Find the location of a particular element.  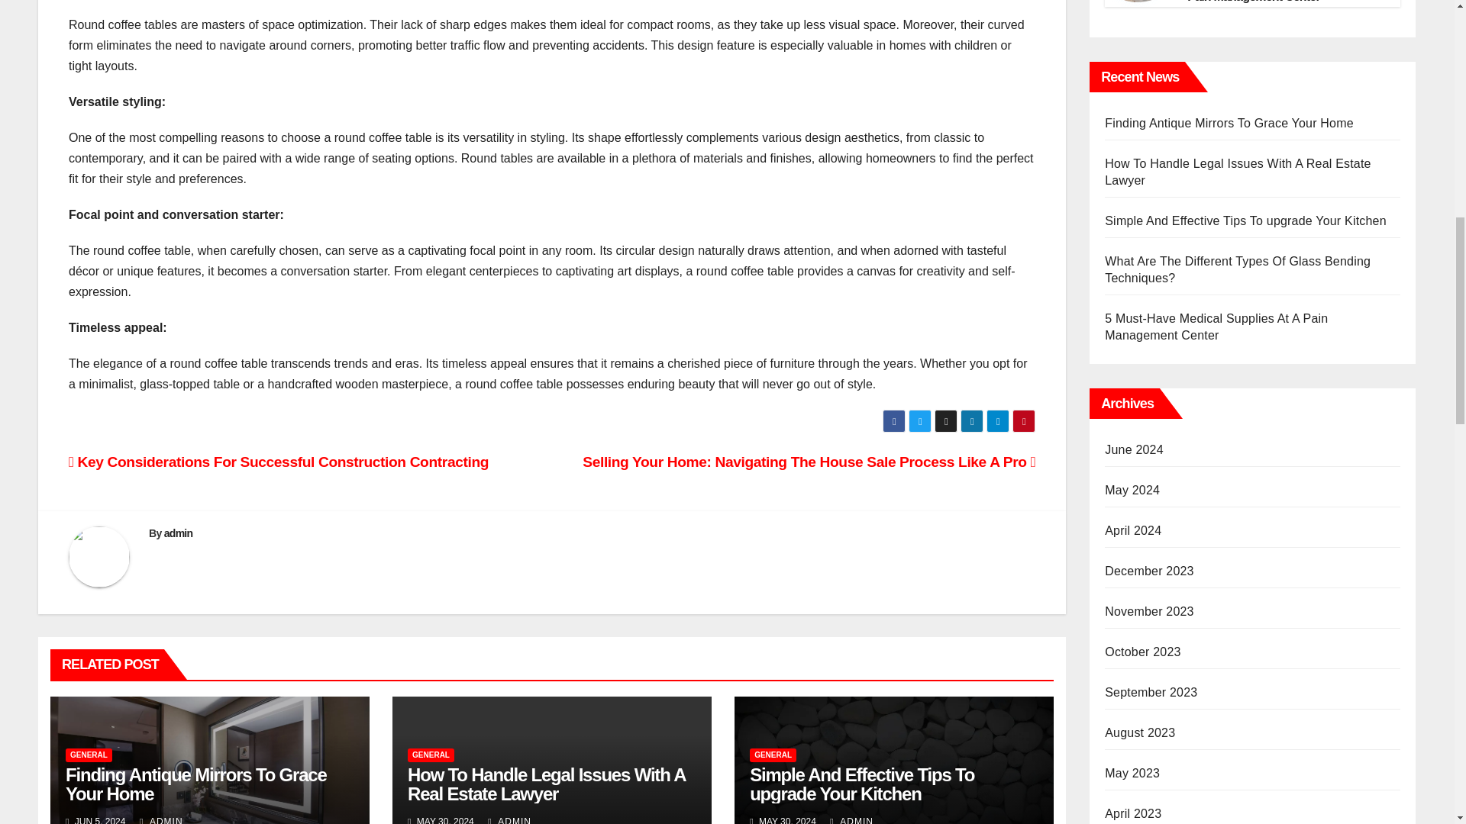

ADMIN is located at coordinates (161, 820).